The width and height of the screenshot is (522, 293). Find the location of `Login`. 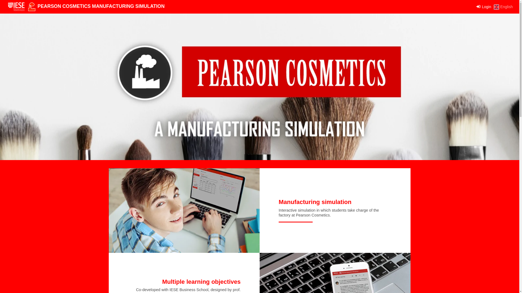

Login is located at coordinates (484, 7).